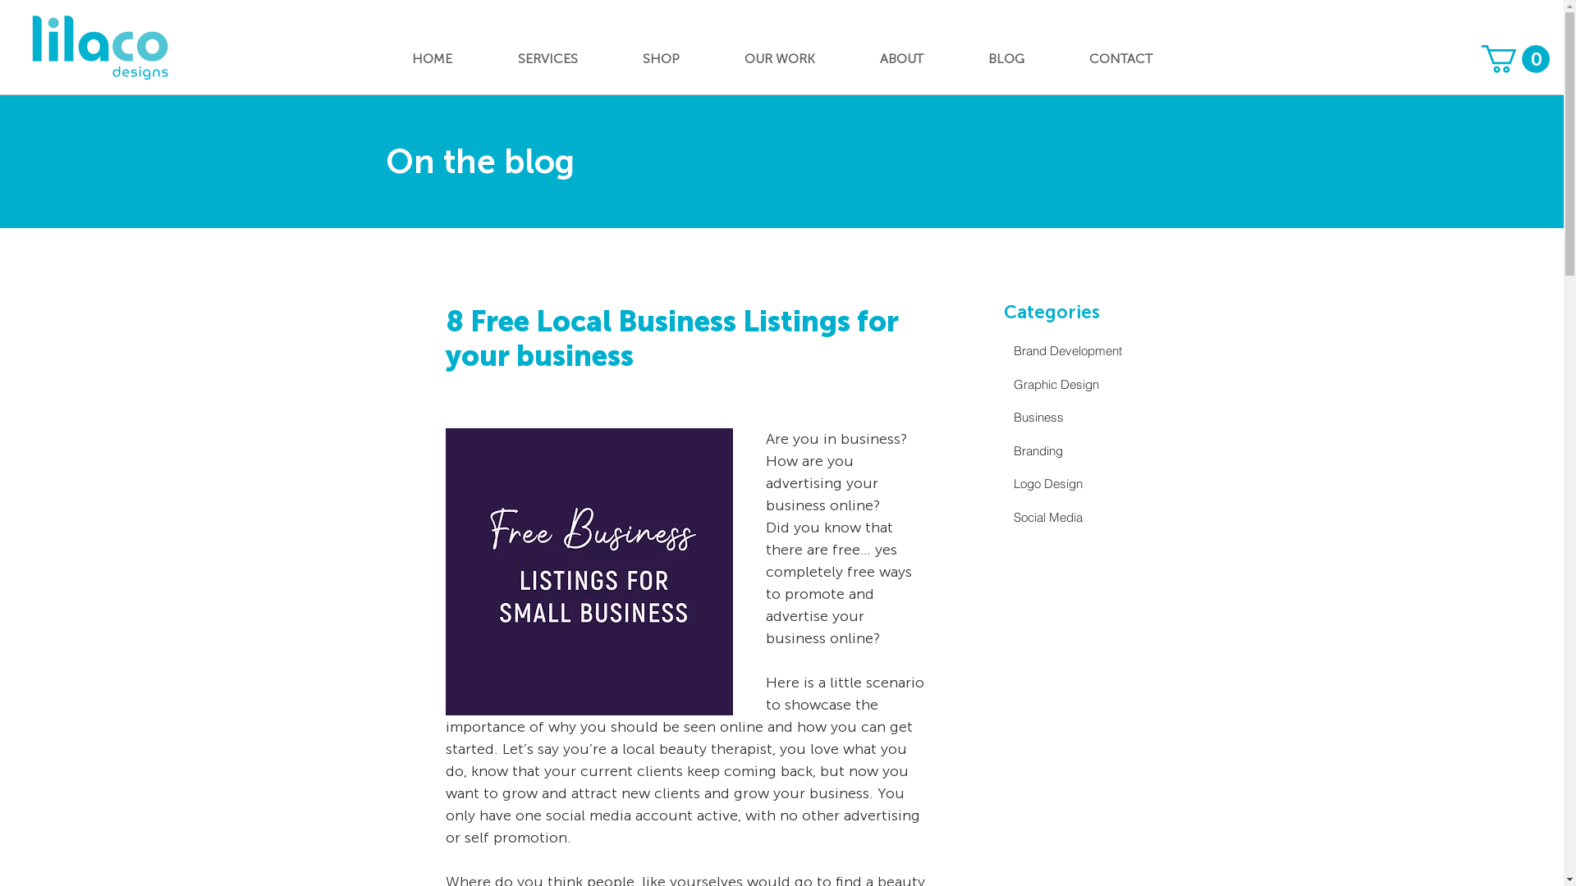 This screenshot has height=886, width=1576. Describe the element at coordinates (1121, 59) in the screenshot. I see `CONTACT` at that location.